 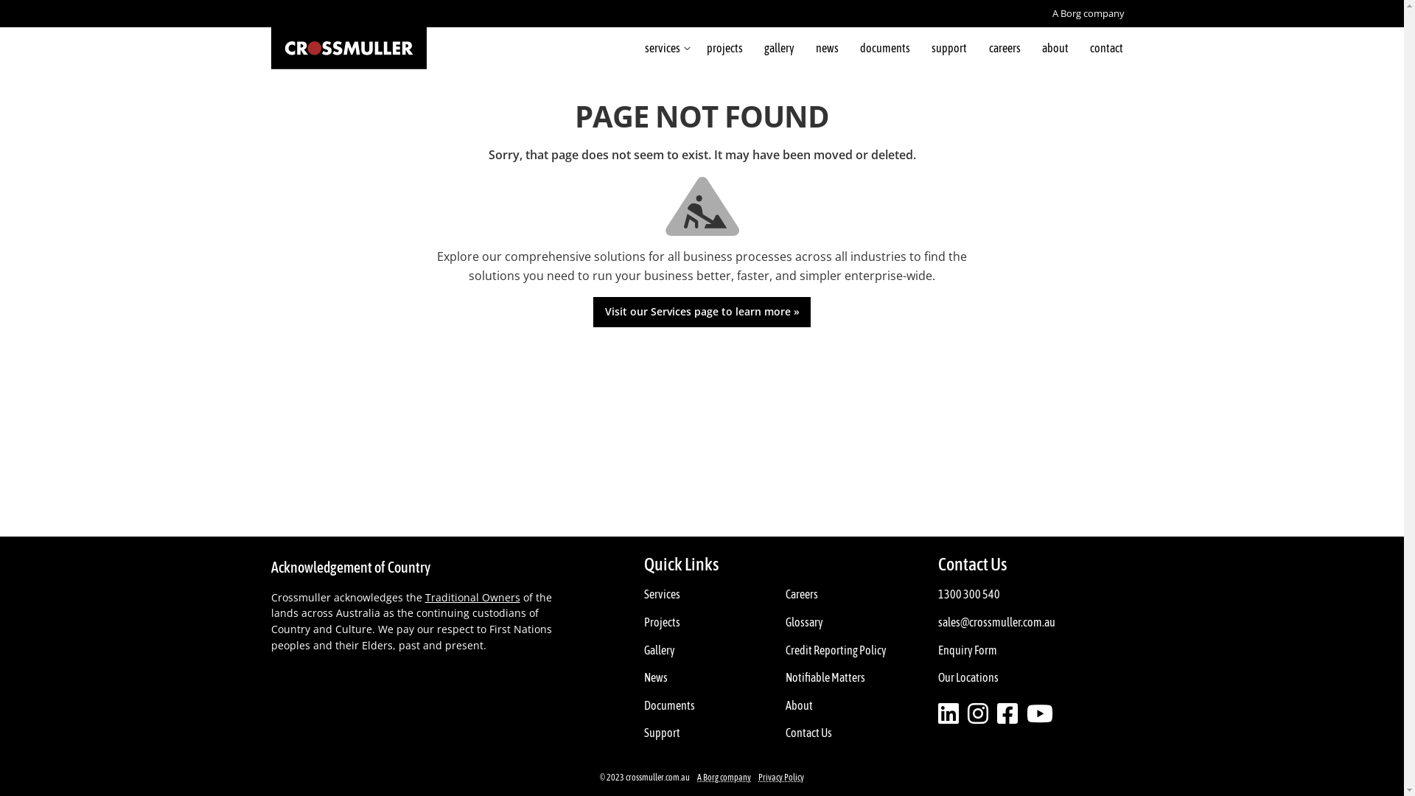 What do you see at coordinates (825, 678) in the screenshot?
I see `Notifiable Matters` at bounding box center [825, 678].